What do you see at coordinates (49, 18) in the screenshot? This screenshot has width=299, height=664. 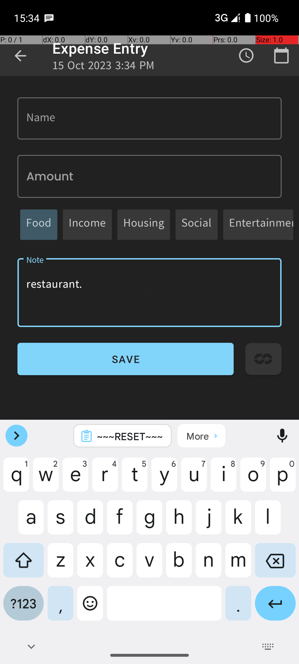 I see `SMS Messenger notification: Matteo Ibrahim` at bounding box center [49, 18].